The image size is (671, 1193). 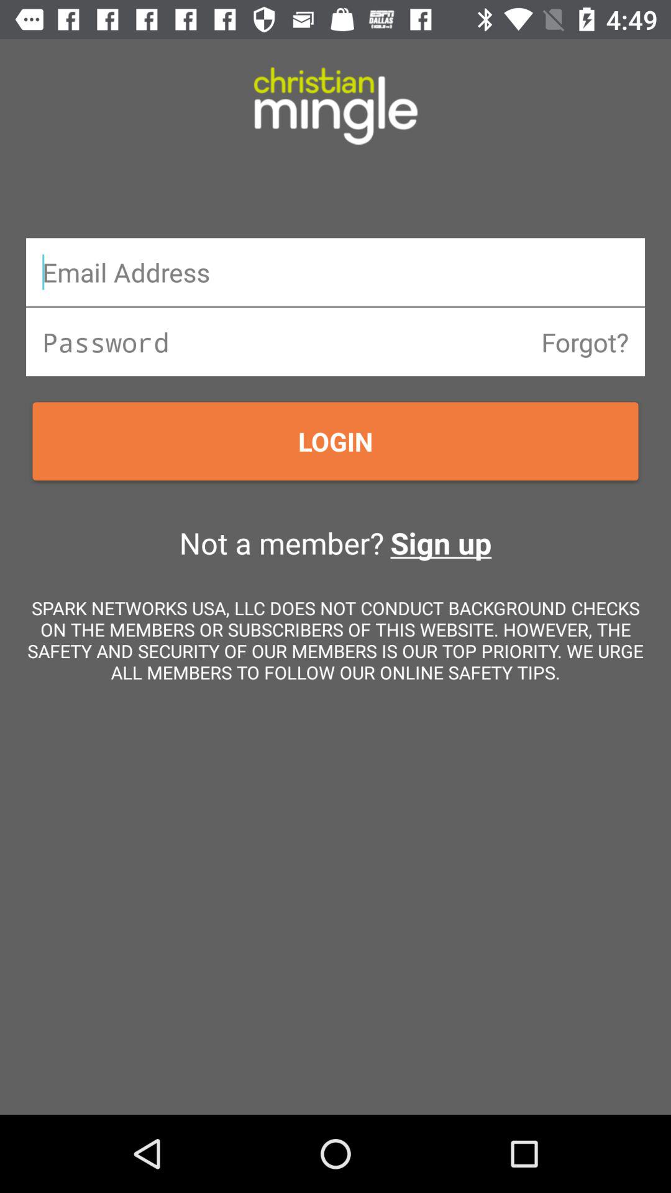 What do you see at coordinates (335, 342) in the screenshot?
I see `enter your password` at bounding box center [335, 342].